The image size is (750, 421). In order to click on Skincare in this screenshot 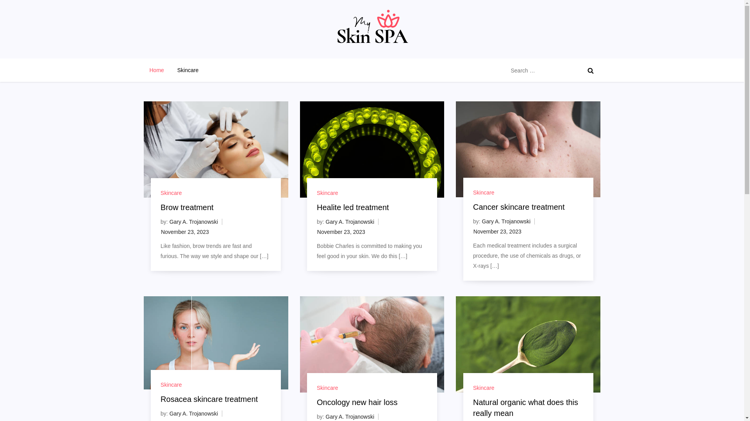, I will do `click(171, 385)`.